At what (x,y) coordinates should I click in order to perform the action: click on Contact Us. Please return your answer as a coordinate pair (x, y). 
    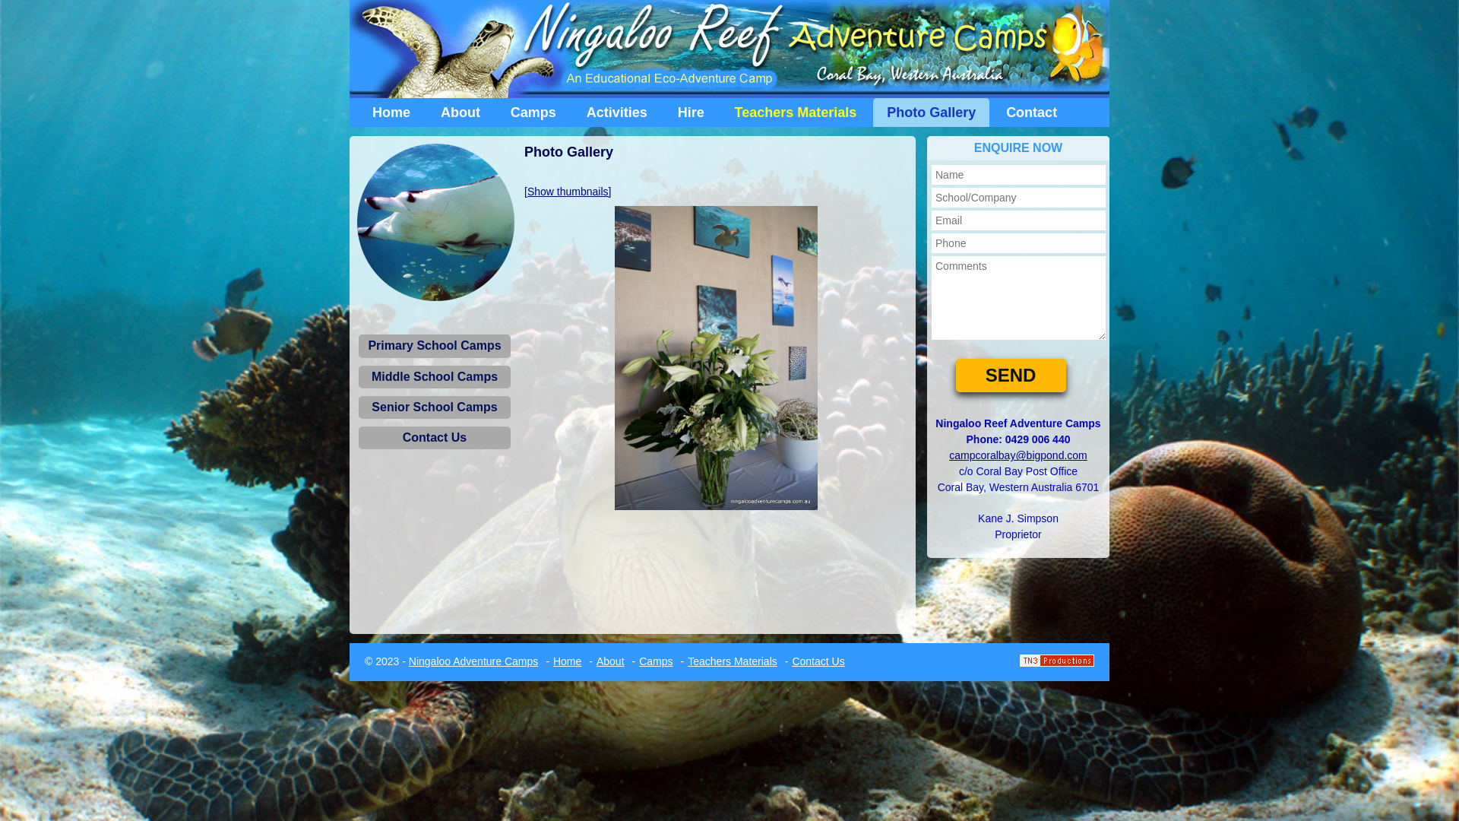
    Looking at the image, I should click on (435, 438).